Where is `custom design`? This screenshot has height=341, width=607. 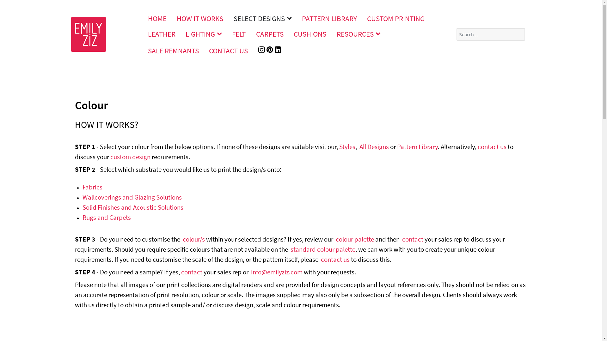
custom design is located at coordinates (130, 157).